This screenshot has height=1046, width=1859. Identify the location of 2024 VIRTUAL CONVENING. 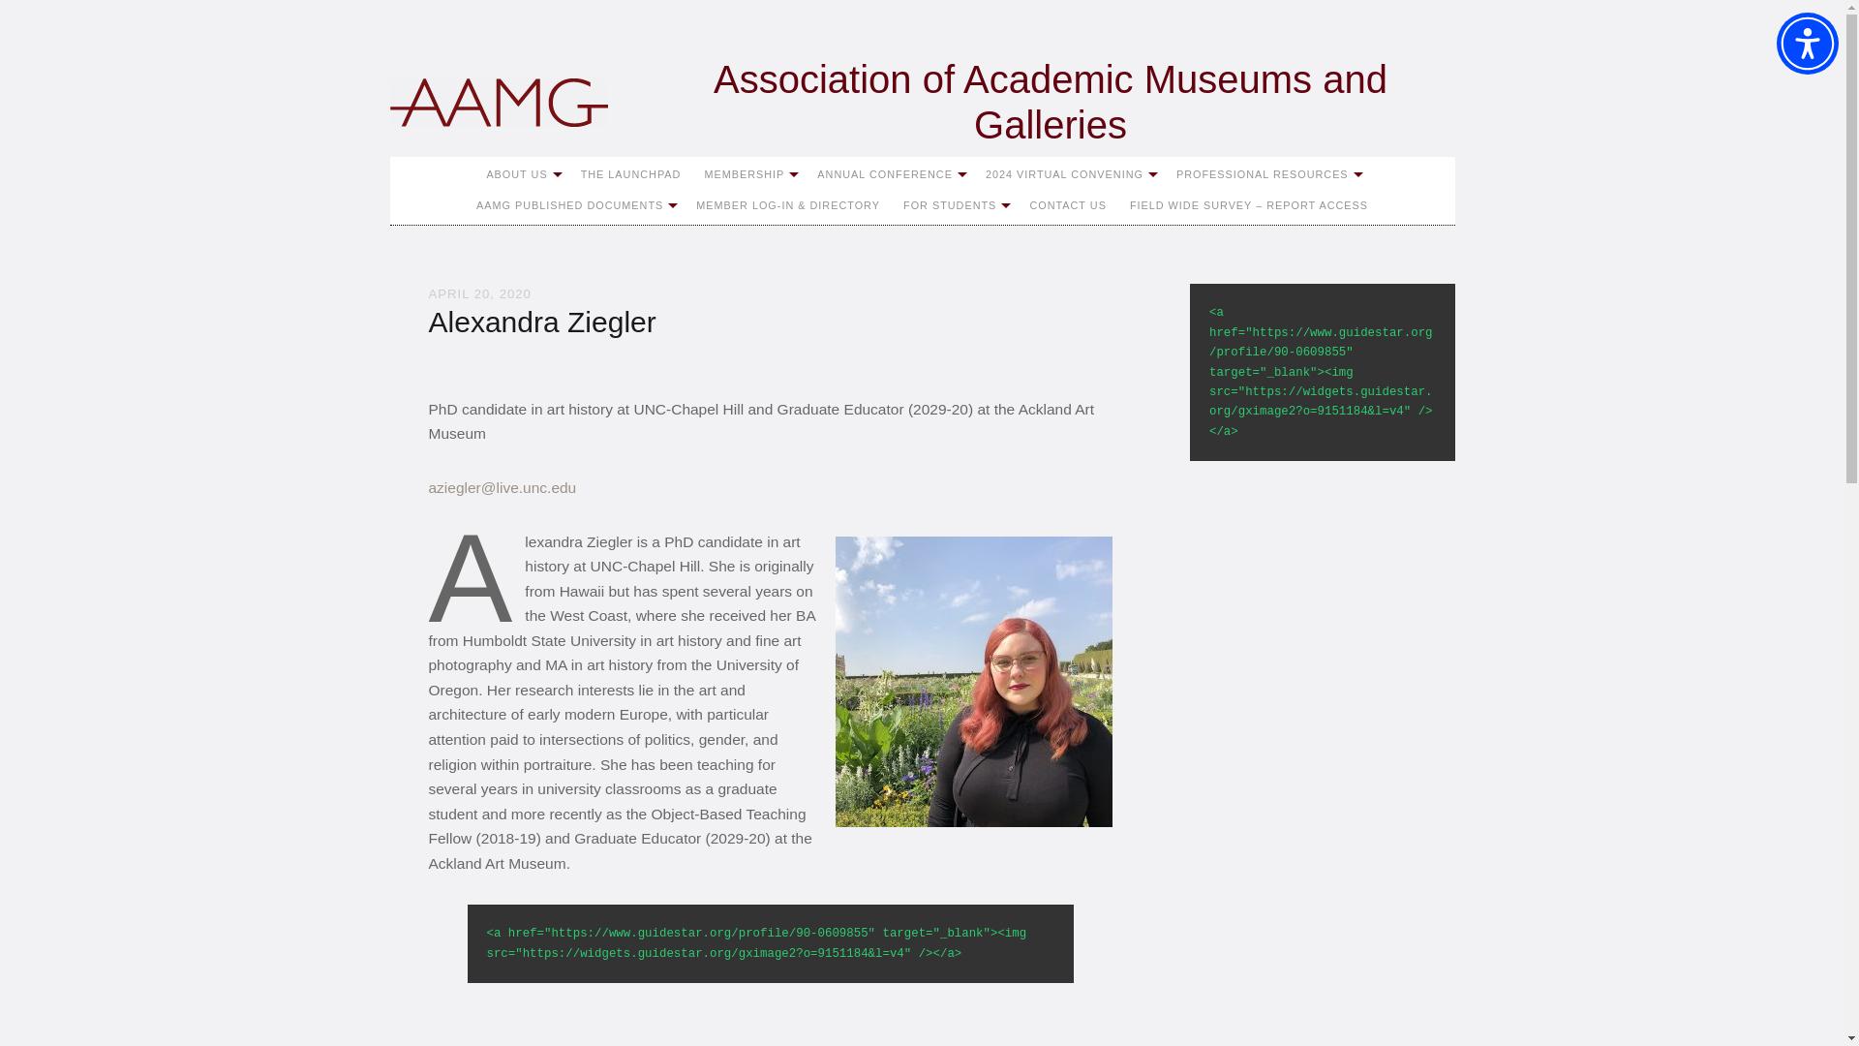
(1069, 174).